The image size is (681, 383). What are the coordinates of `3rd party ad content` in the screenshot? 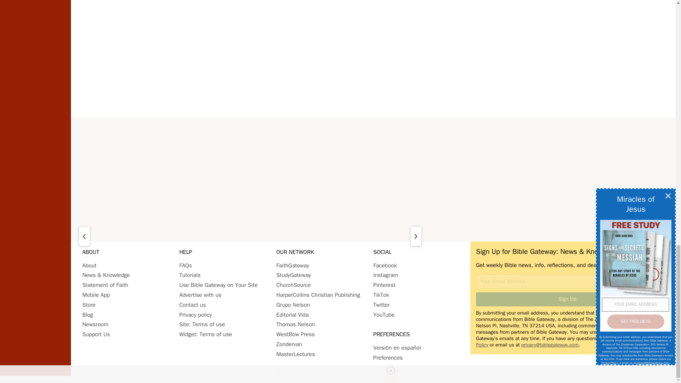 It's located at (373, 58).